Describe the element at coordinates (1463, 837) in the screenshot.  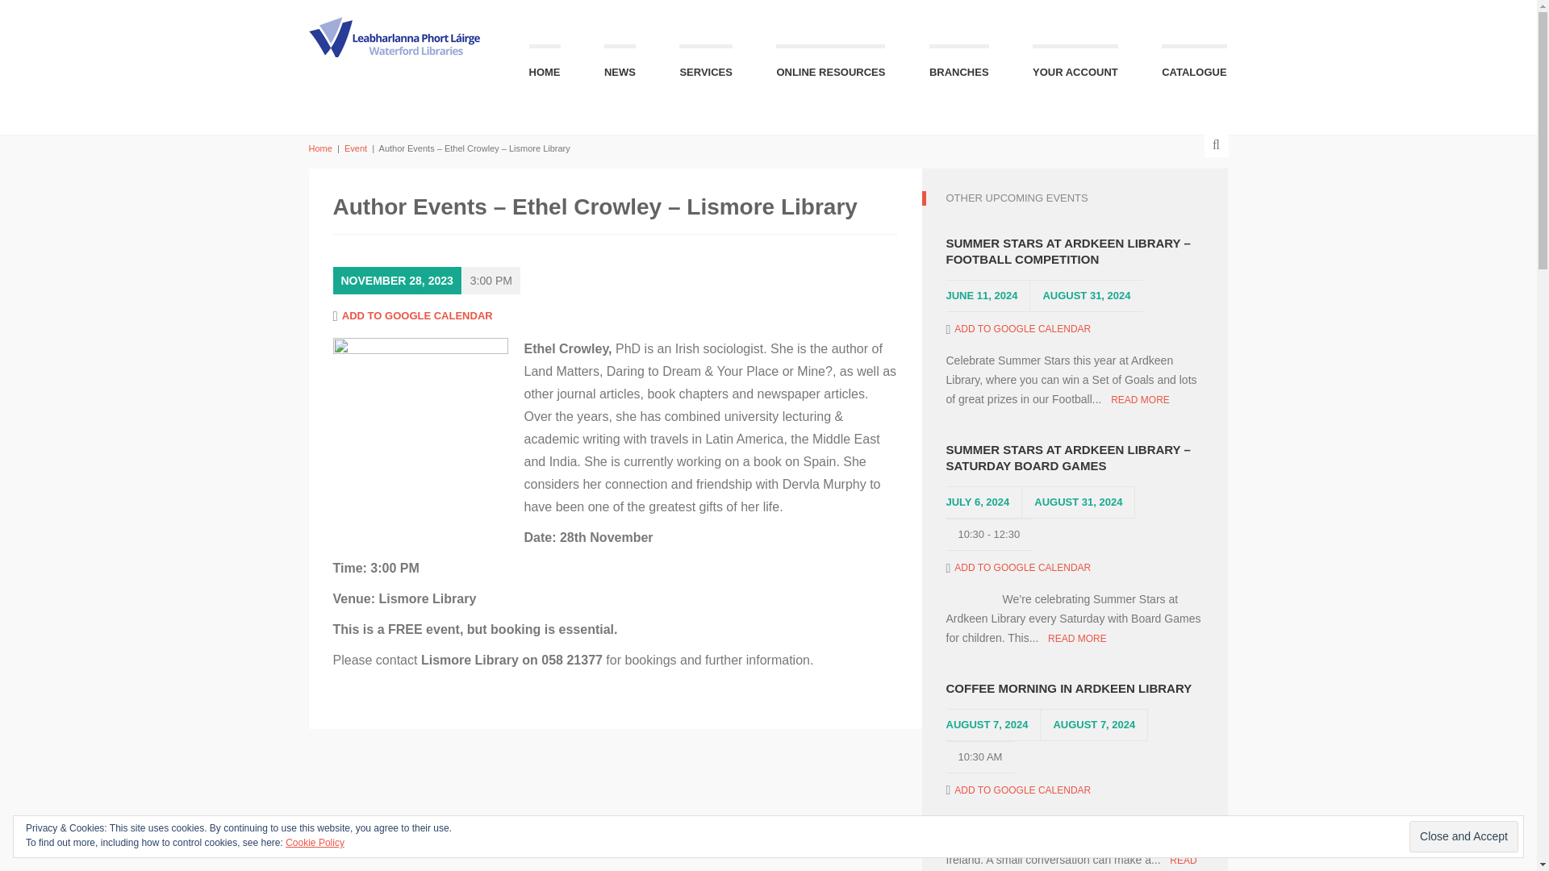
I see `Close and Accept` at that location.